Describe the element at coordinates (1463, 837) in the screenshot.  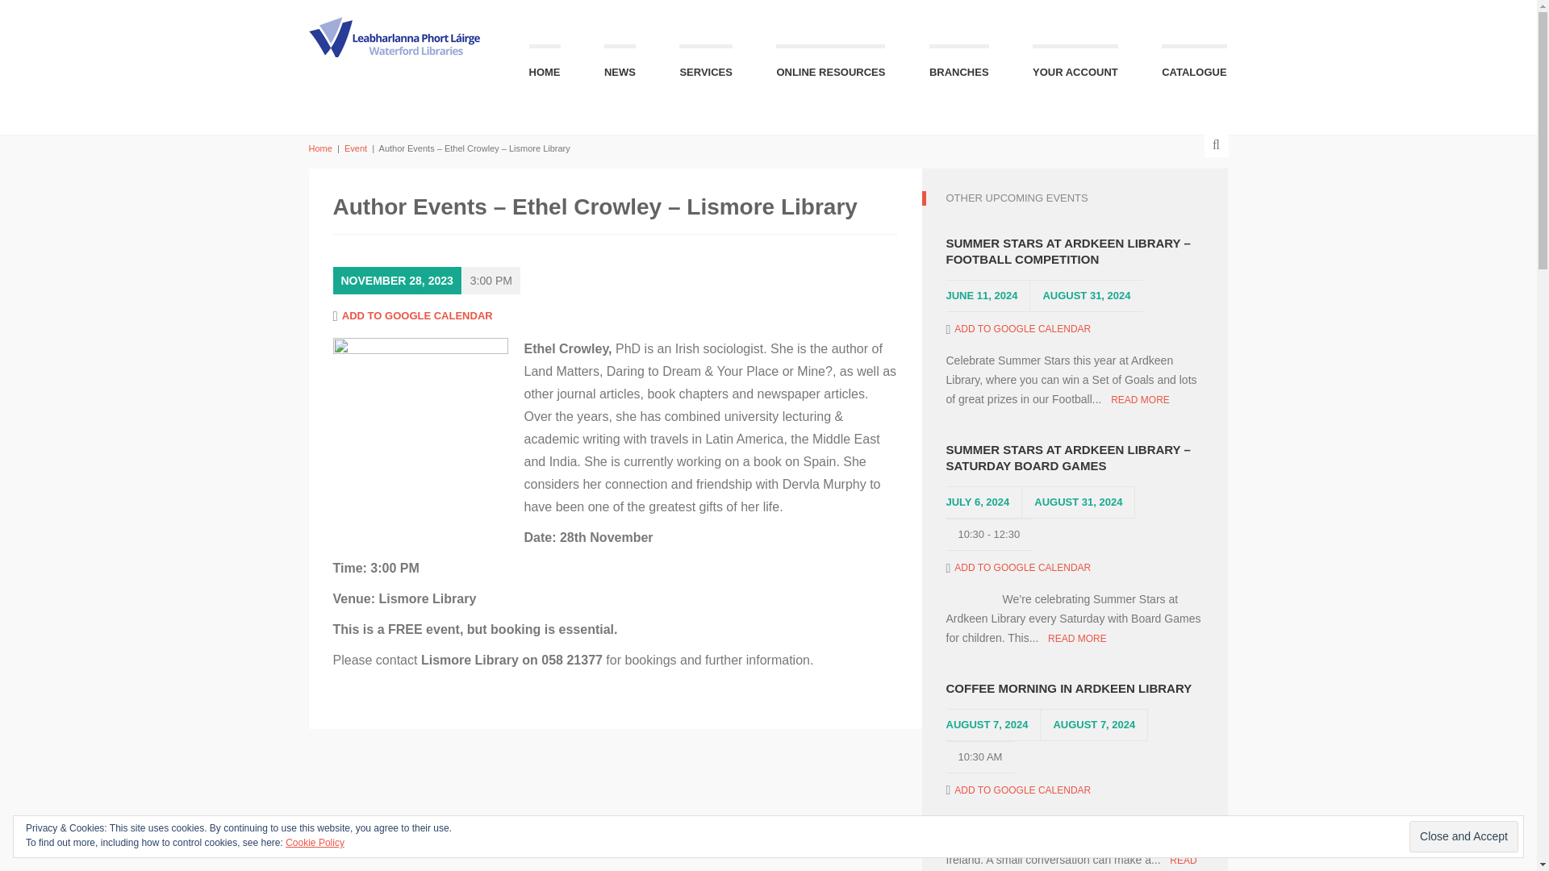
I see `Close and Accept` at that location.